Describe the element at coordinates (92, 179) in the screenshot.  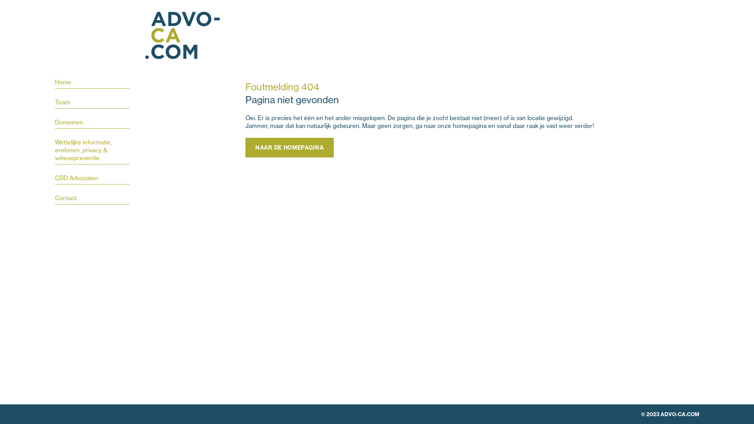
I see `CDD Advocaten` at that location.